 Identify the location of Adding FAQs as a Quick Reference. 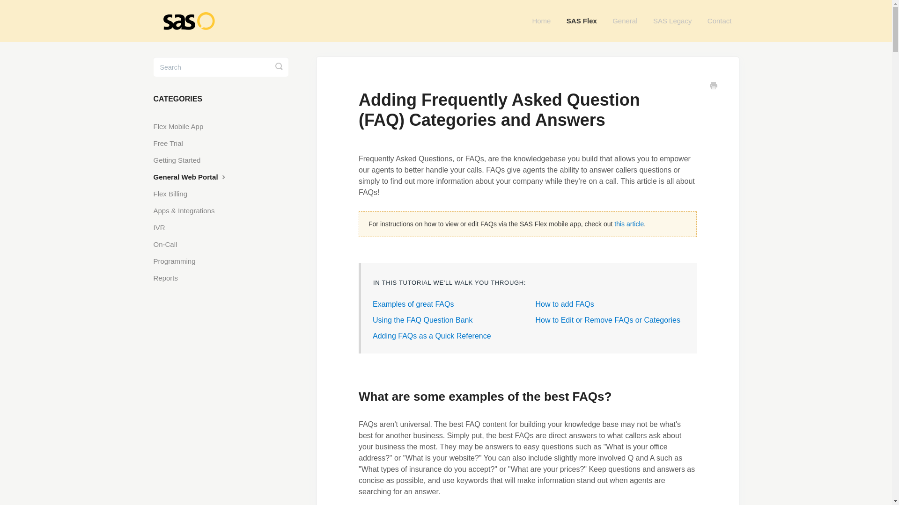
(432, 336).